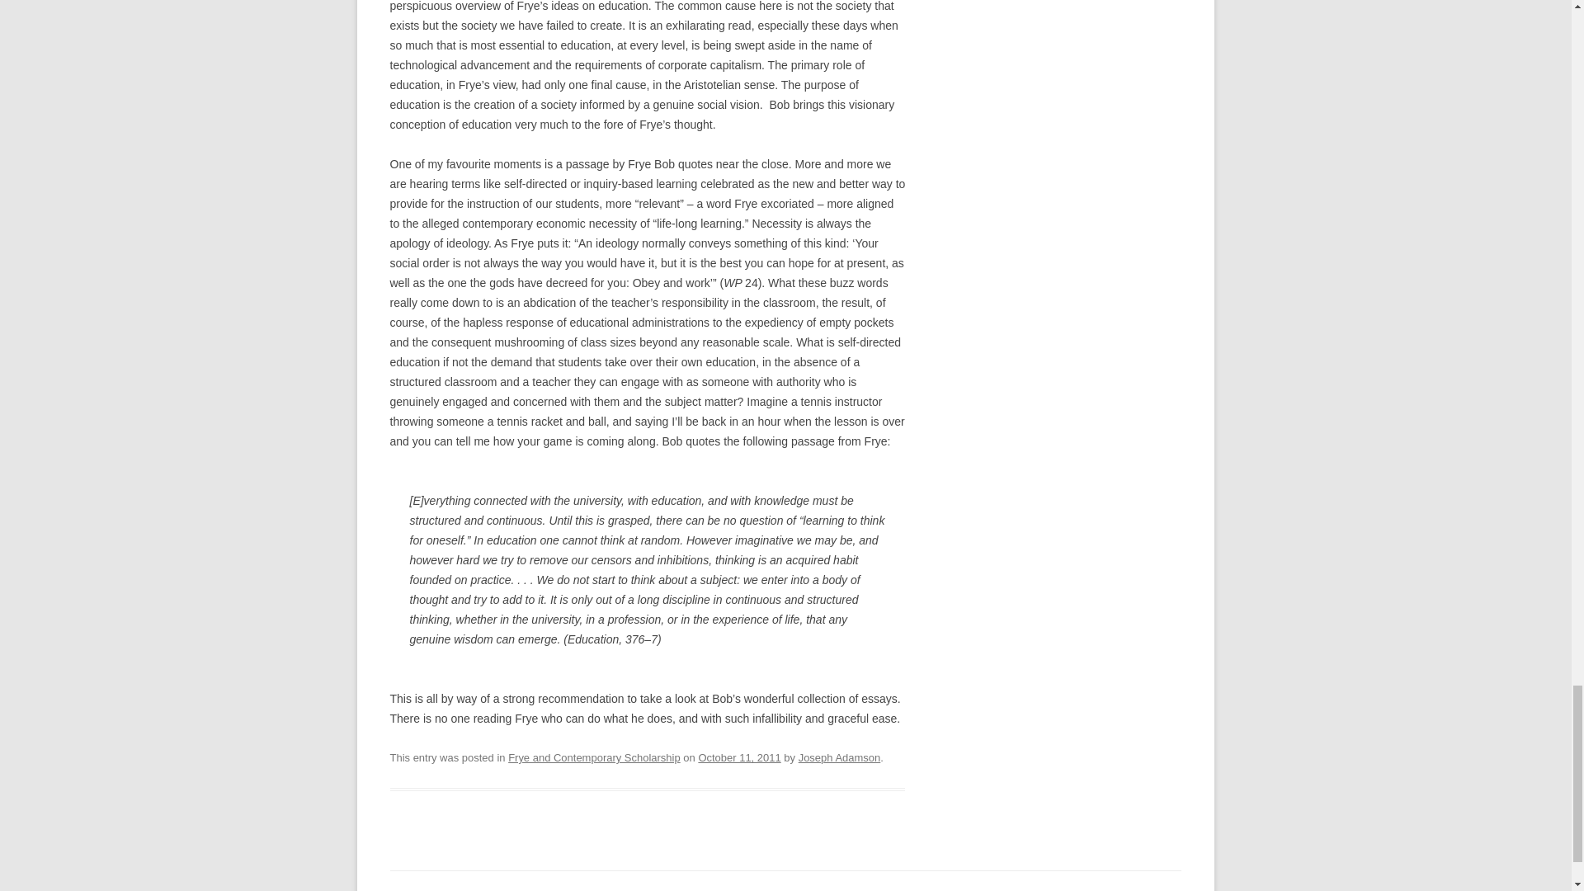  What do you see at coordinates (594, 757) in the screenshot?
I see `Frye and Contemporary Scholarship` at bounding box center [594, 757].